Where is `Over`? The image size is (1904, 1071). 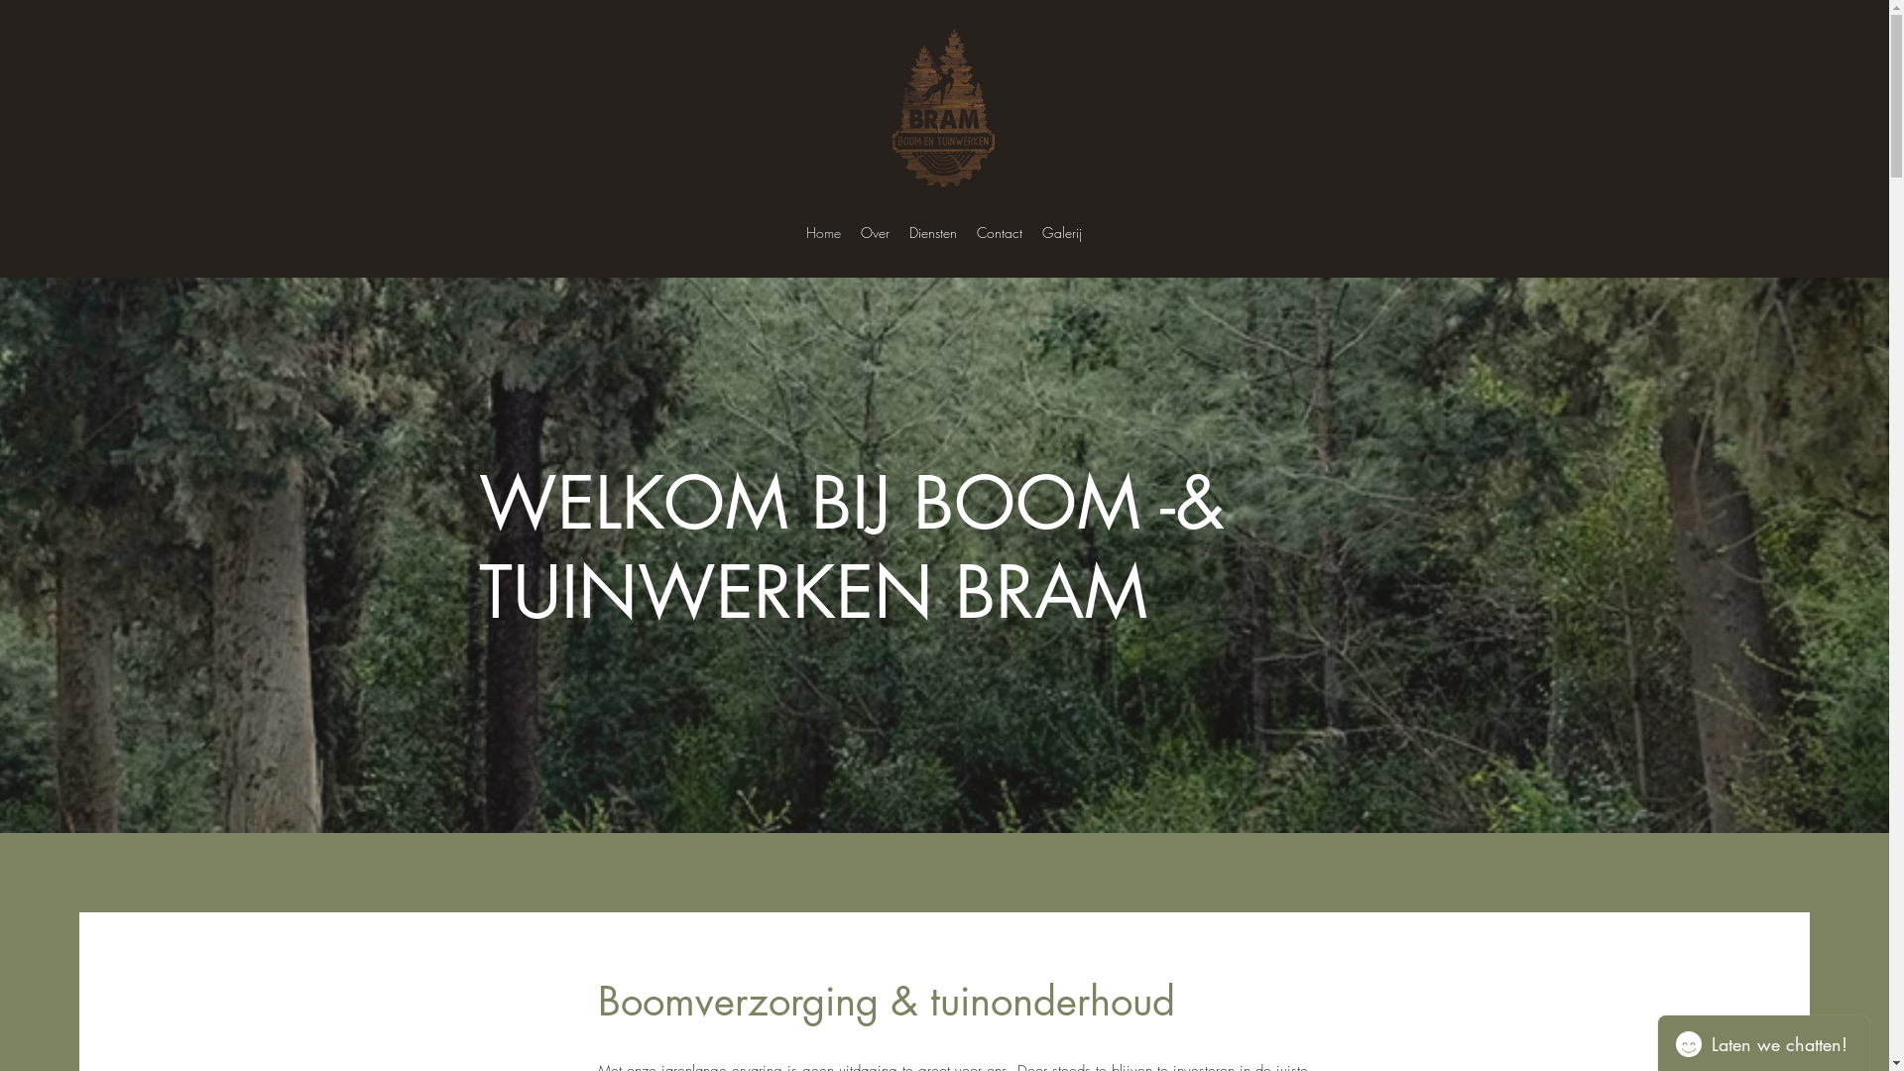 Over is located at coordinates (875, 233).